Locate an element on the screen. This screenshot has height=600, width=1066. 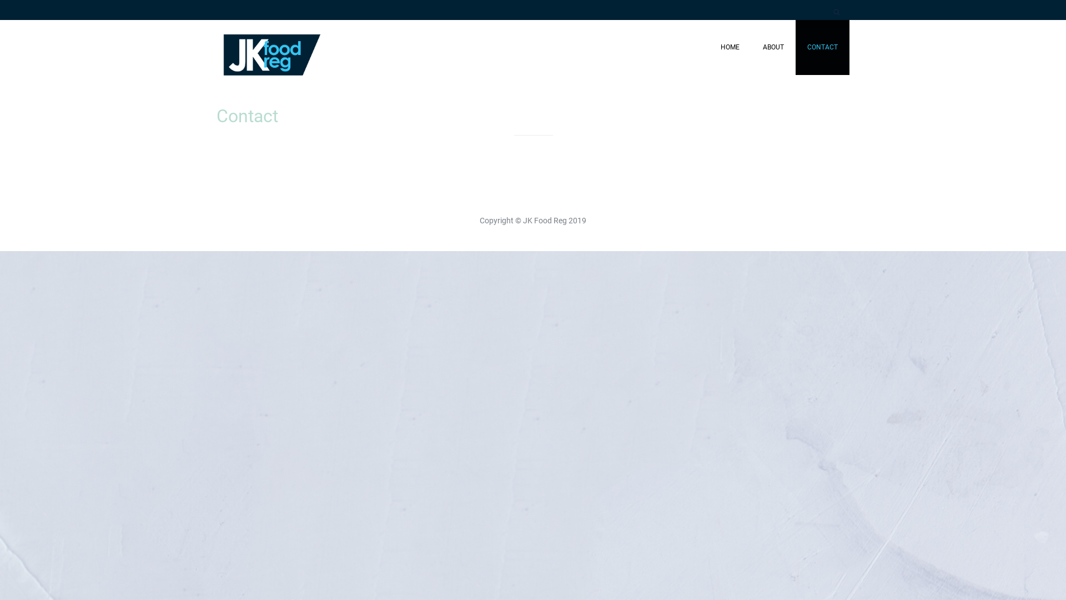
ABOUT is located at coordinates (773, 48).